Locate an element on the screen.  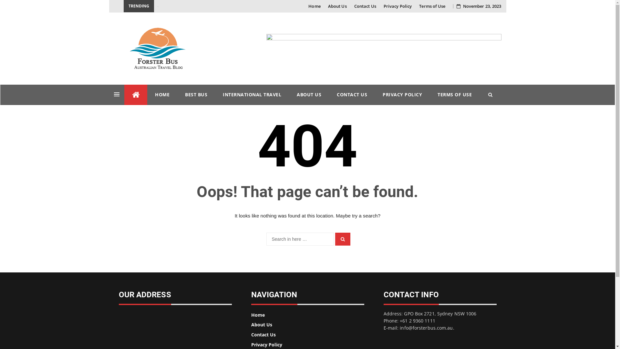
About Us is located at coordinates (337, 6).